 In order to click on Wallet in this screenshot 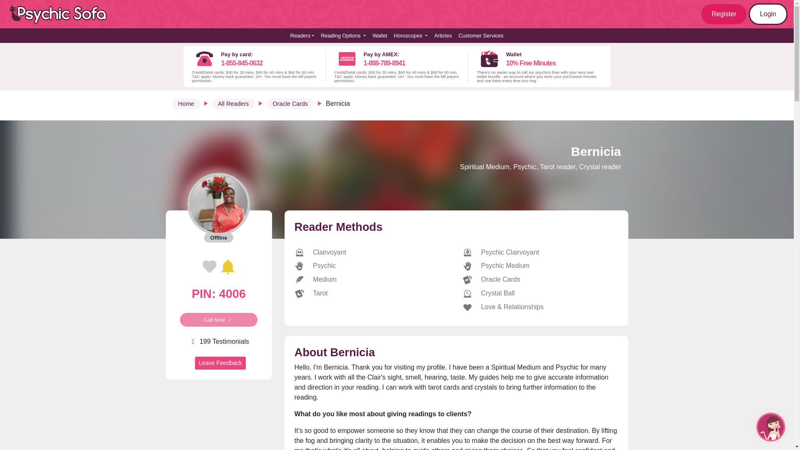, I will do `click(379, 35)`.